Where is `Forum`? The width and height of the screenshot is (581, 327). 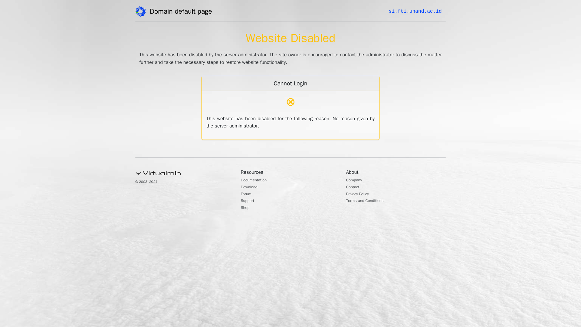 Forum is located at coordinates (248, 194).